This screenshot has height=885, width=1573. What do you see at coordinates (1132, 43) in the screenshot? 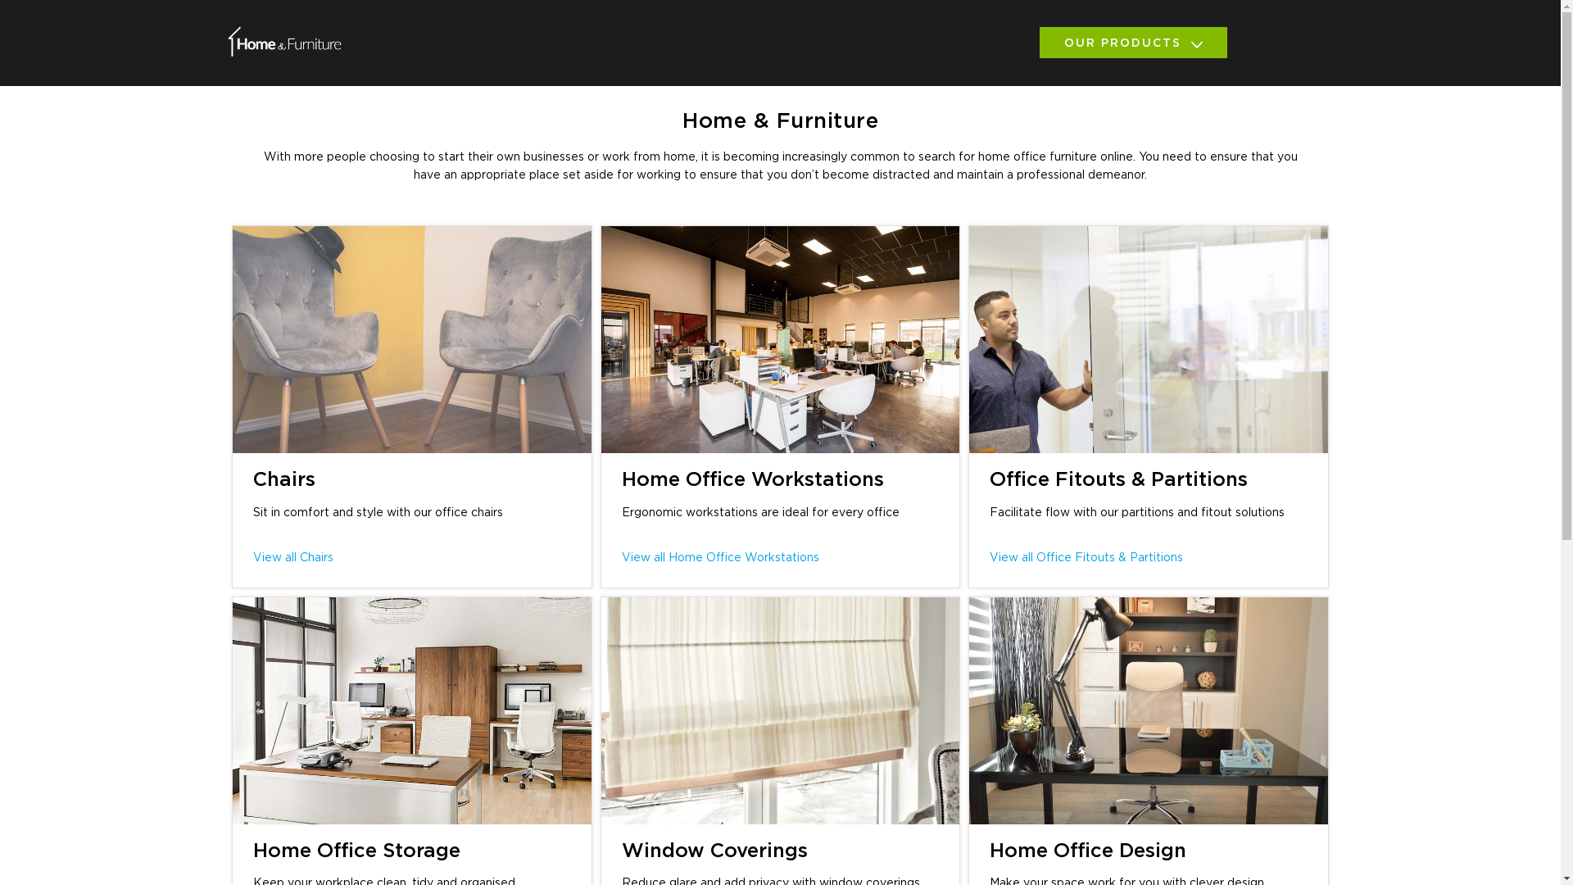
I see `OUR PRODUCTS` at bounding box center [1132, 43].